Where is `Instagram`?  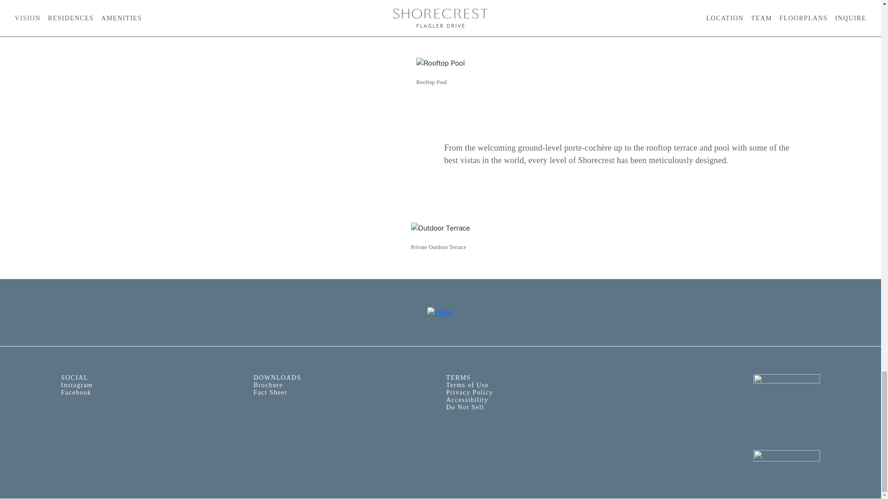
Instagram is located at coordinates (152, 385).